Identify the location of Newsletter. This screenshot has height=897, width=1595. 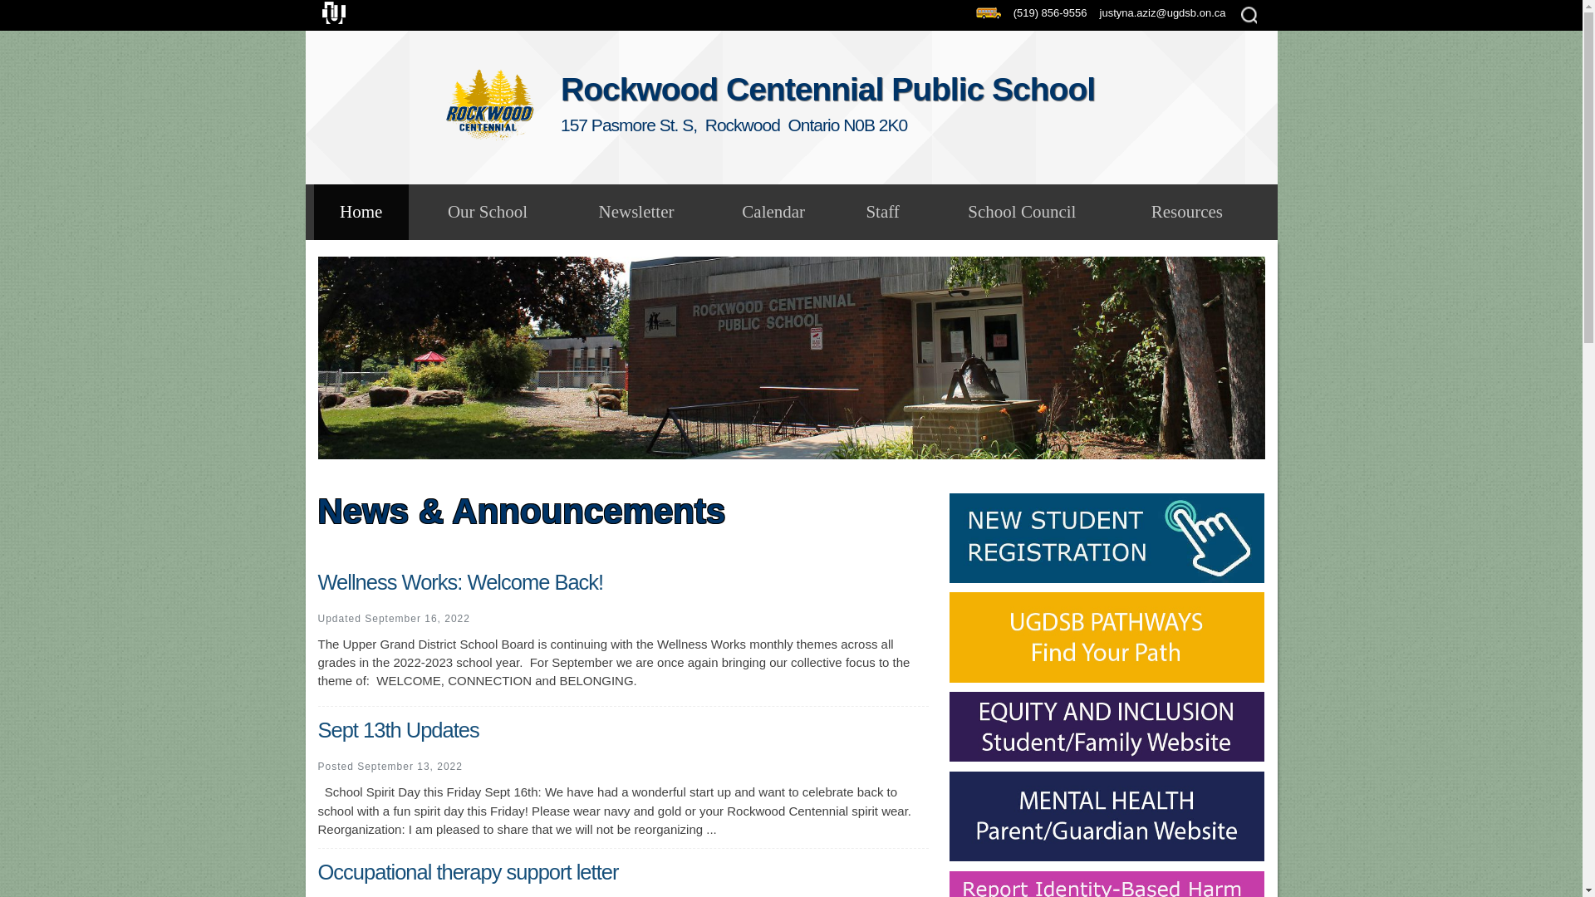
(635, 212).